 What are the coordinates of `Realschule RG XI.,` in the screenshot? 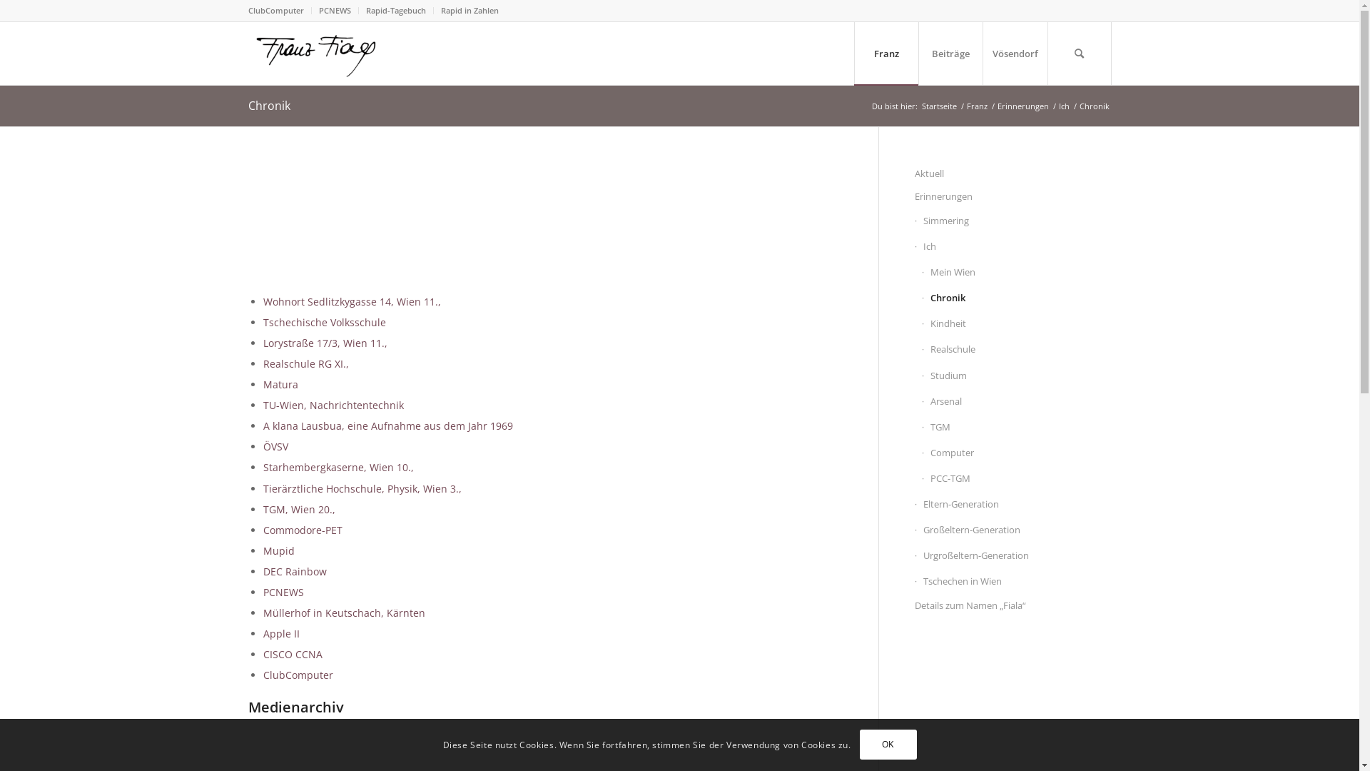 It's located at (305, 364).